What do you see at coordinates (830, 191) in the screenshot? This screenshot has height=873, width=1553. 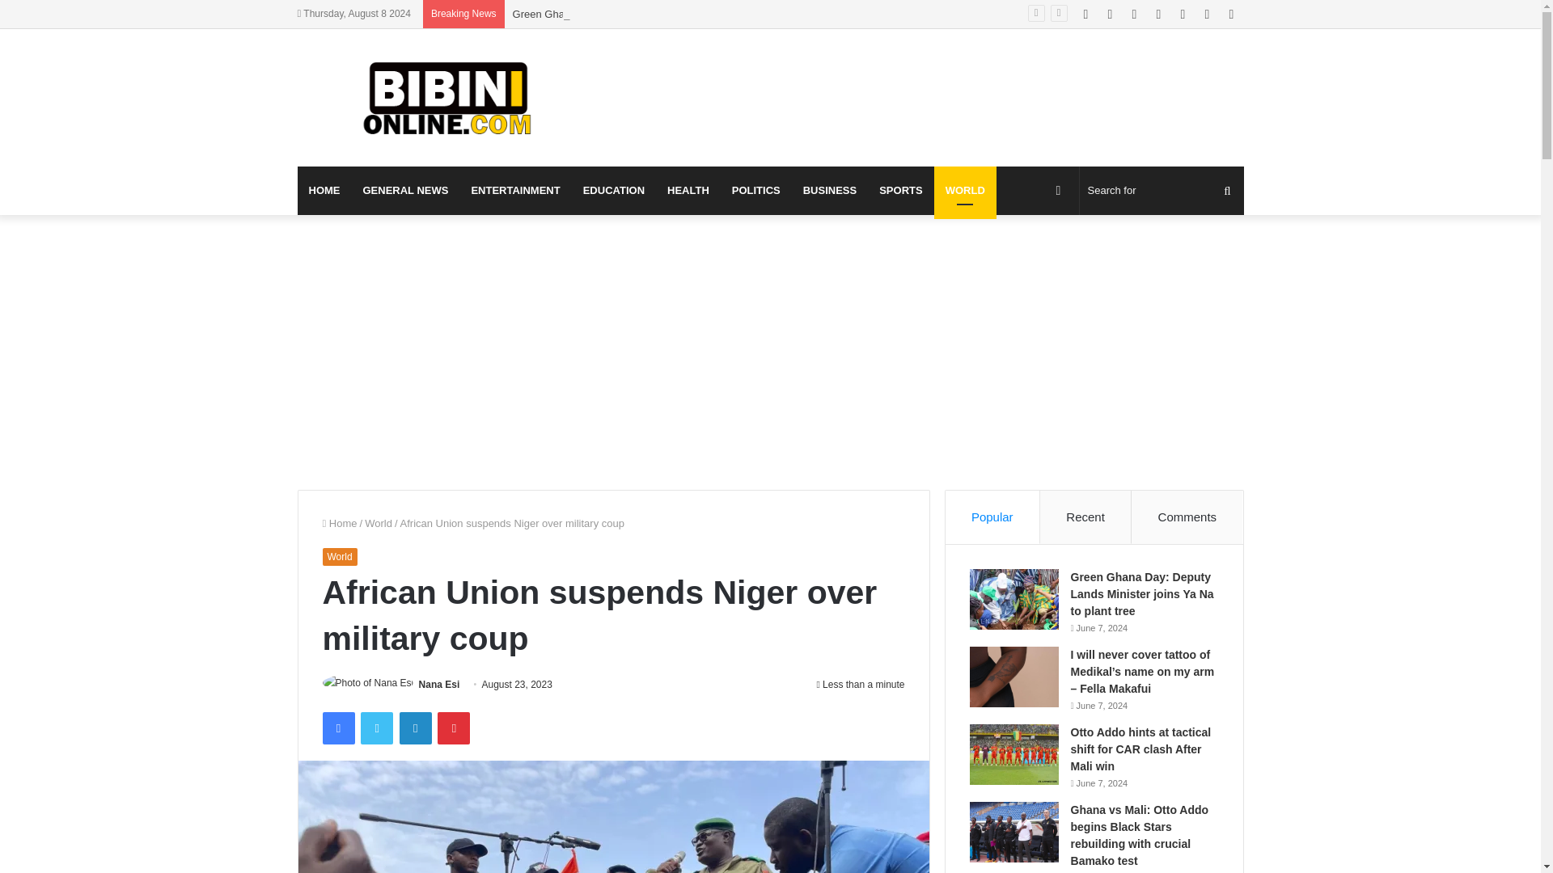 I see `BUSINESS` at bounding box center [830, 191].